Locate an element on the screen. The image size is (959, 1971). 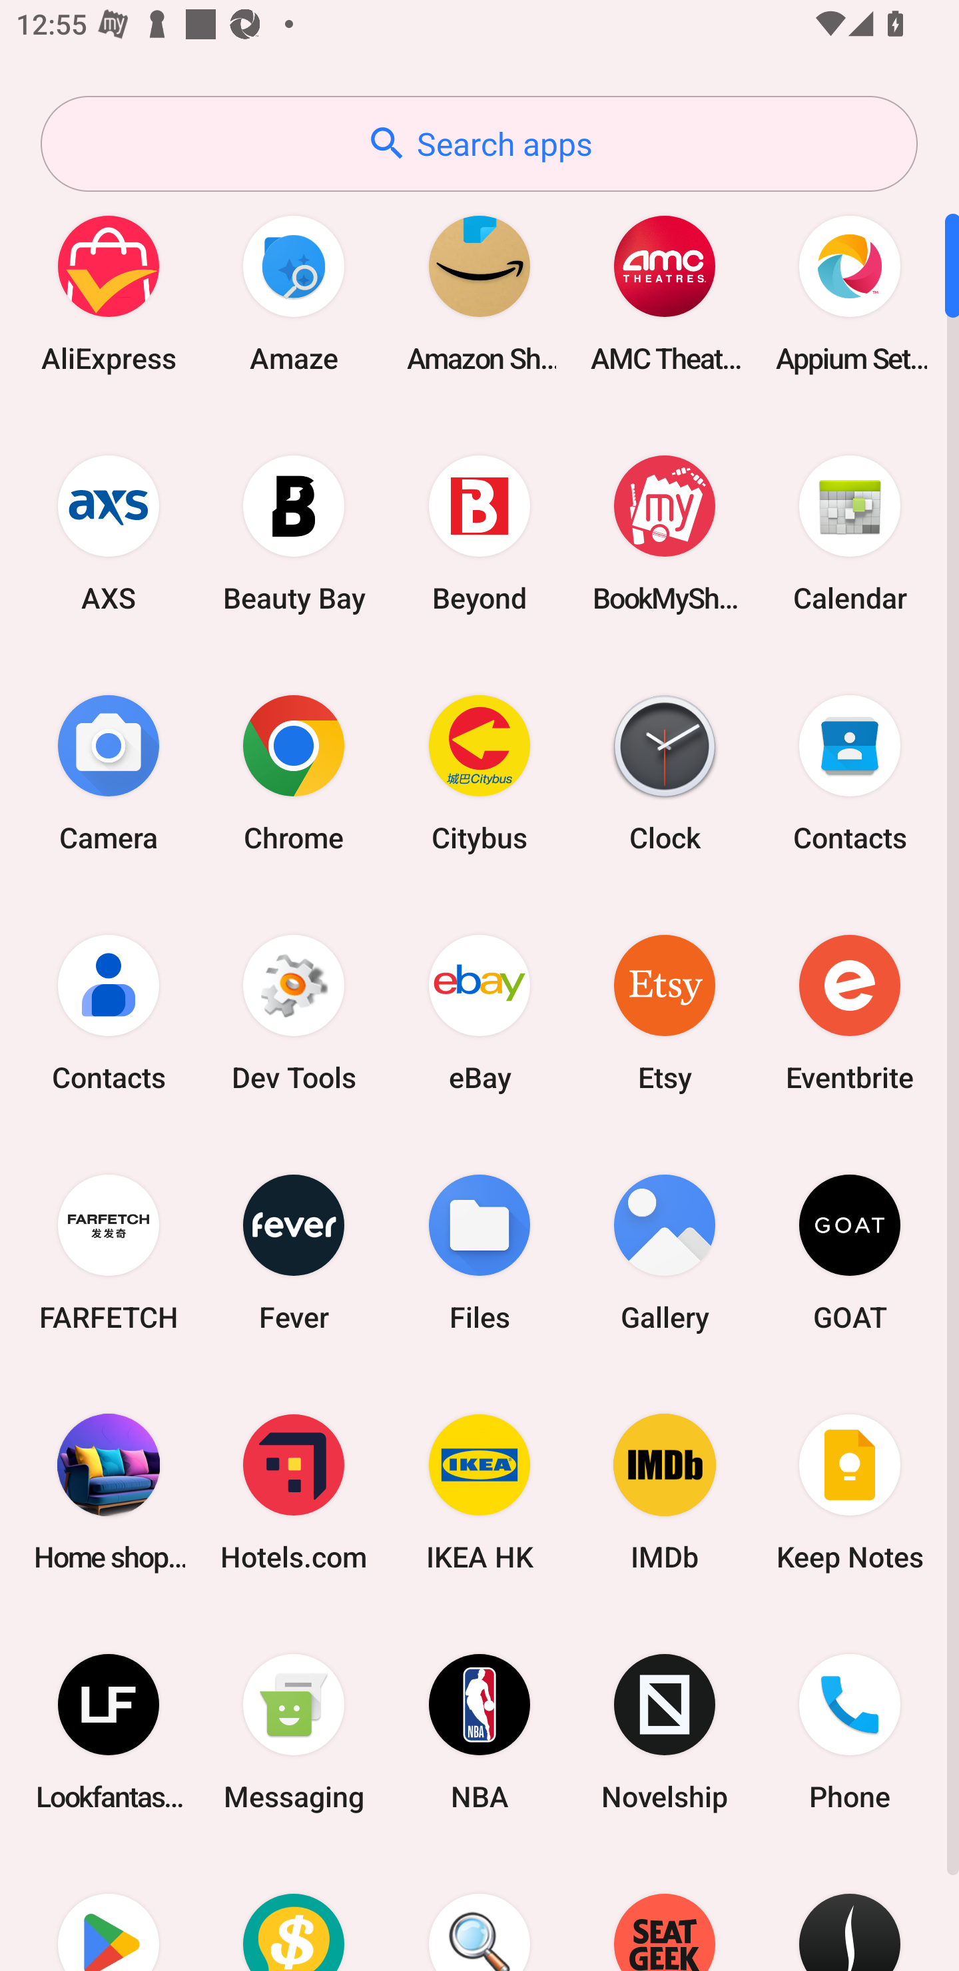
AliExpress is located at coordinates (109, 293).